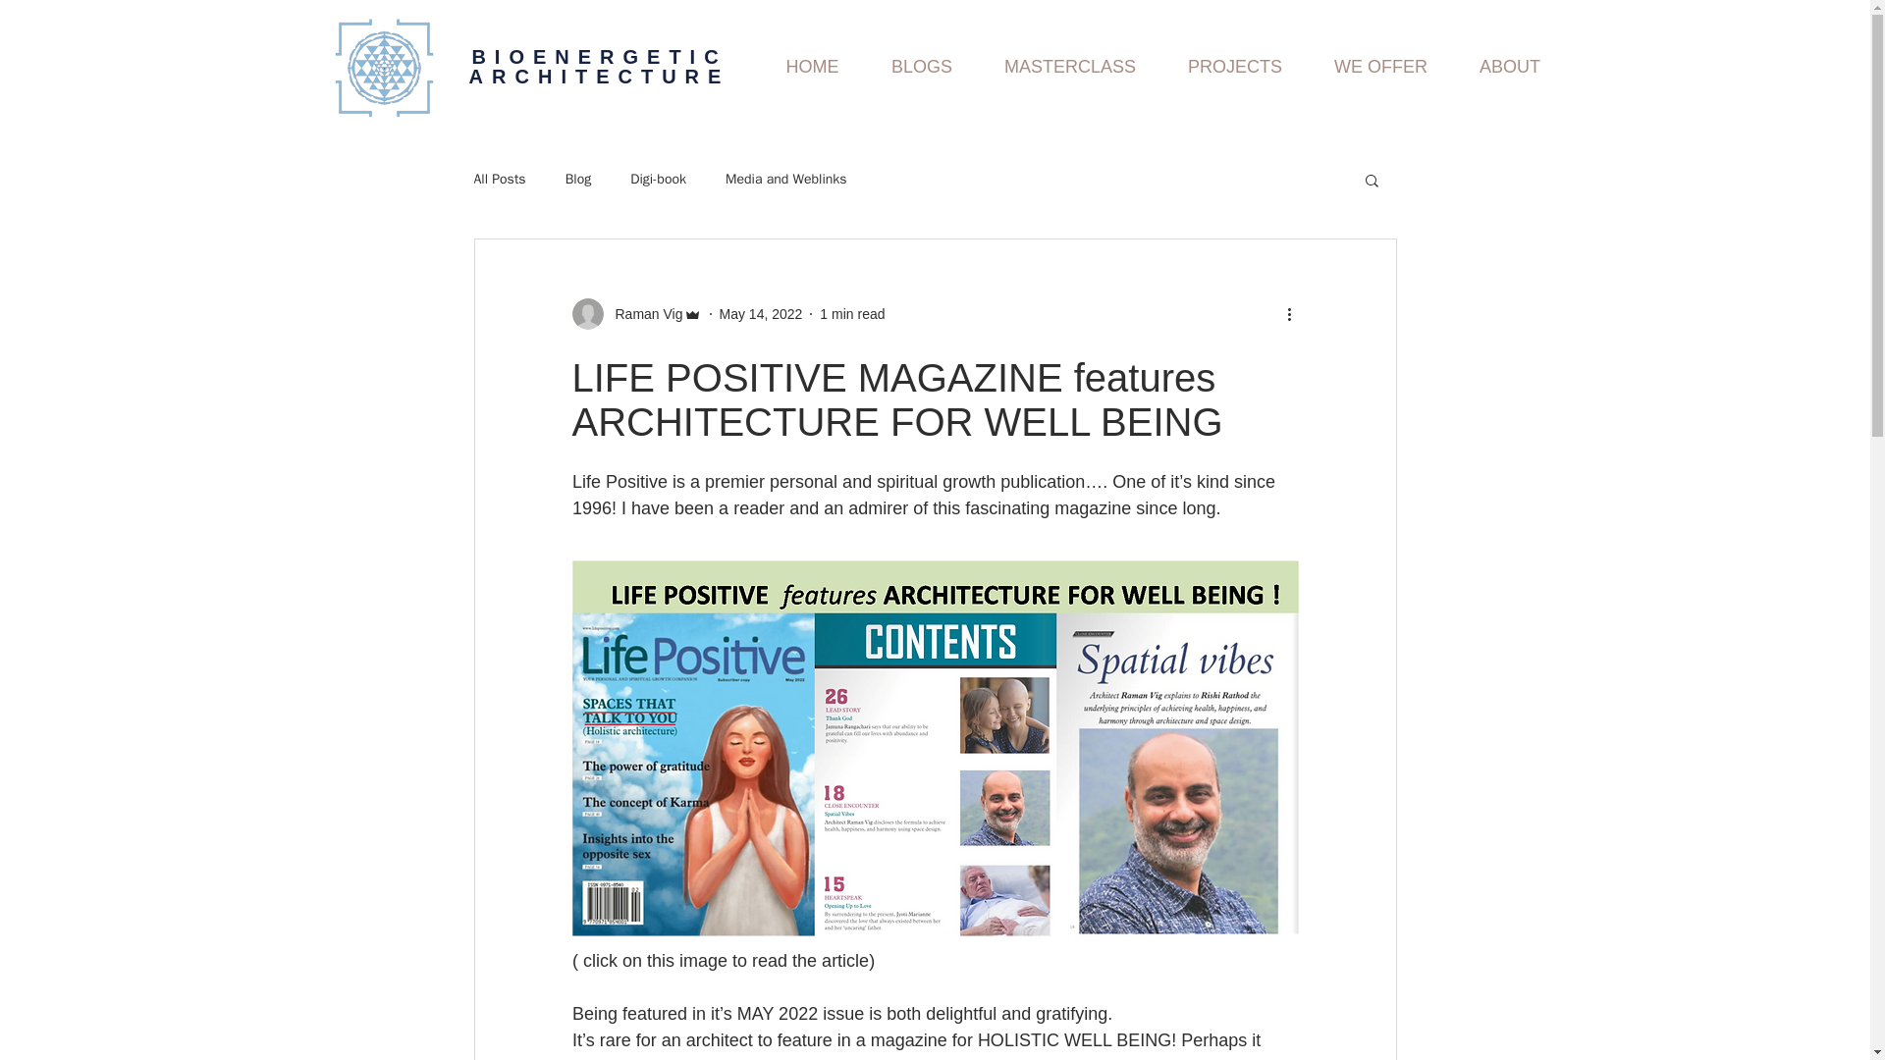 Image resolution: width=1885 pixels, height=1060 pixels. What do you see at coordinates (812, 67) in the screenshot?
I see `HOME` at bounding box center [812, 67].